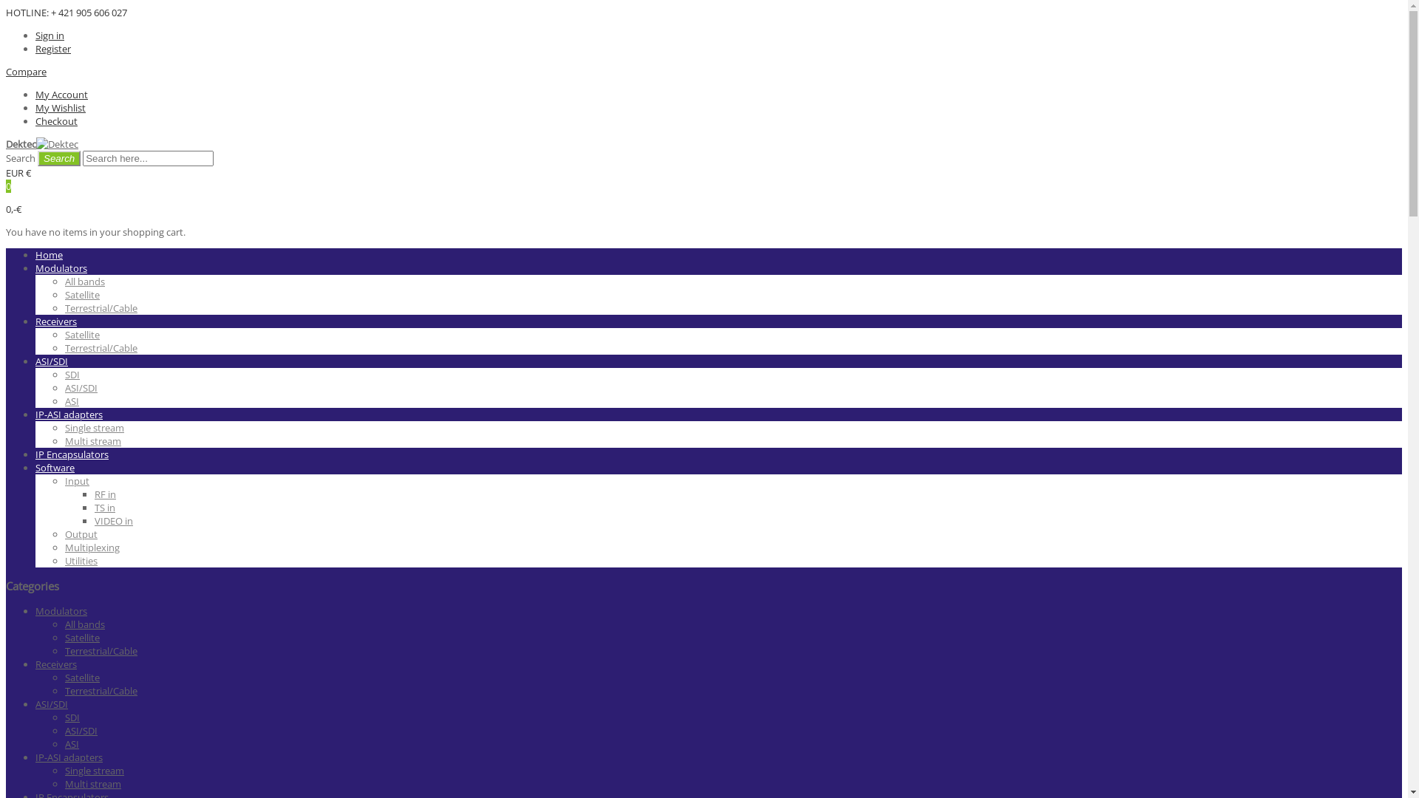 This screenshot has width=1419, height=798. What do you see at coordinates (56, 664) in the screenshot?
I see `Receivers` at bounding box center [56, 664].